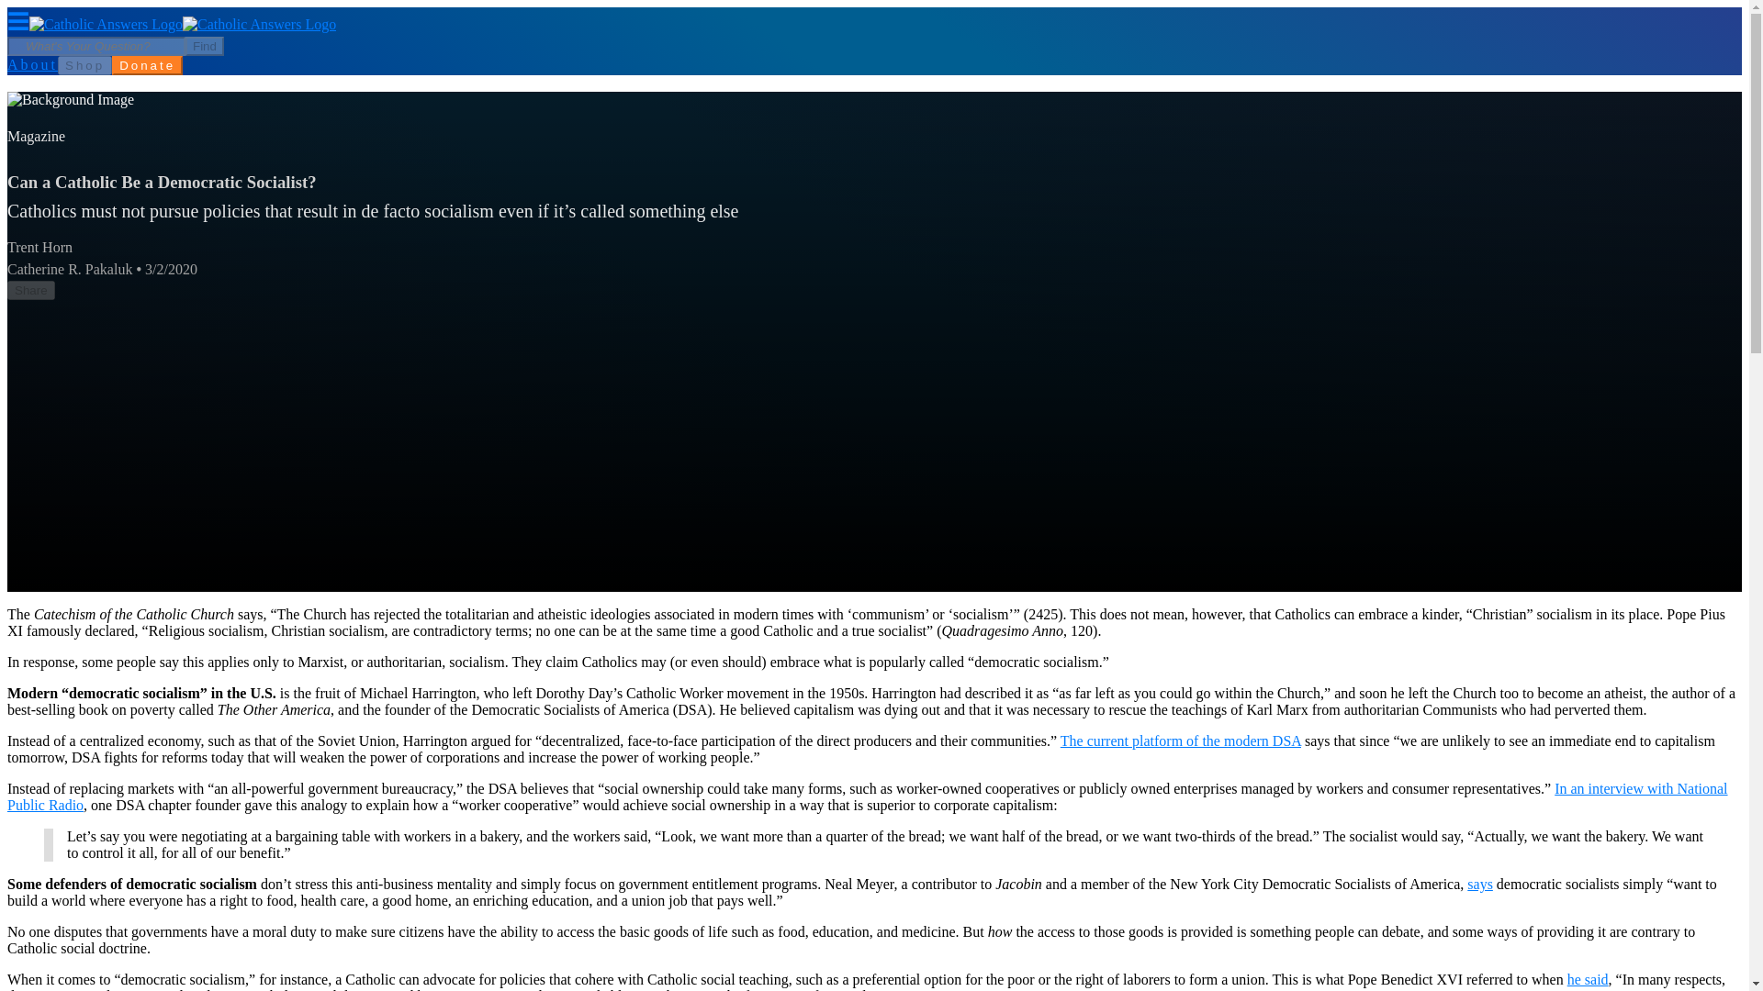 Image resolution: width=1763 pixels, height=991 pixels. What do you see at coordinates (147, 65) in the screenshot?
I see `Donate` at bounding box center [147, 65].